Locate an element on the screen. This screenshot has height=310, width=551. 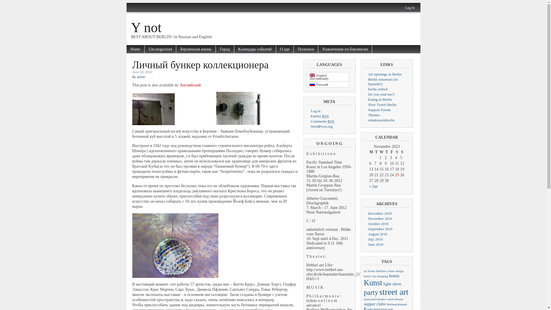
bunkerdoor1 is located at coordinates (153, 109).